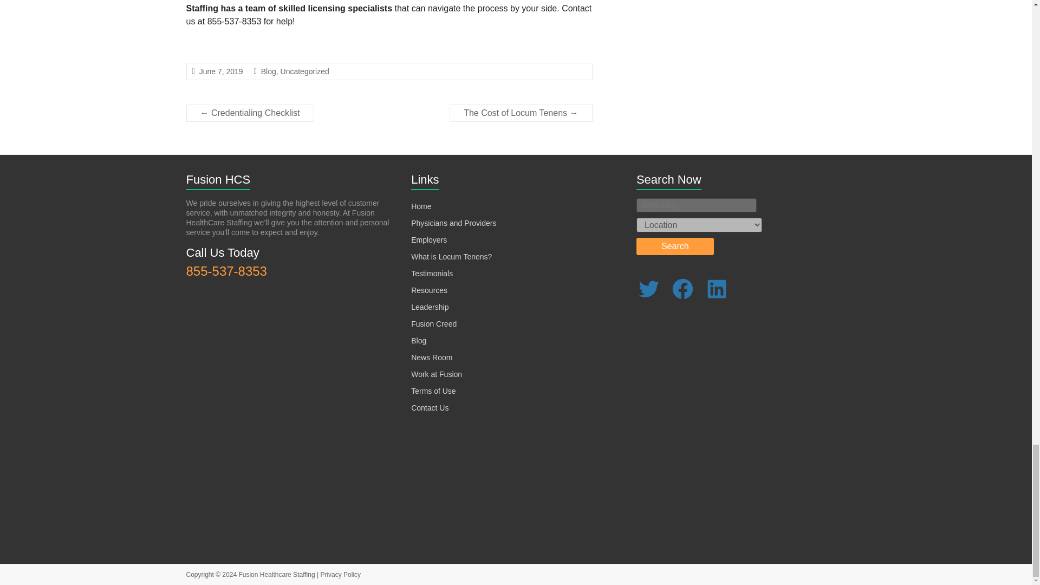 The height and width of the screenshot is (585, 1040). I want to click on Home, so click(421, 206).